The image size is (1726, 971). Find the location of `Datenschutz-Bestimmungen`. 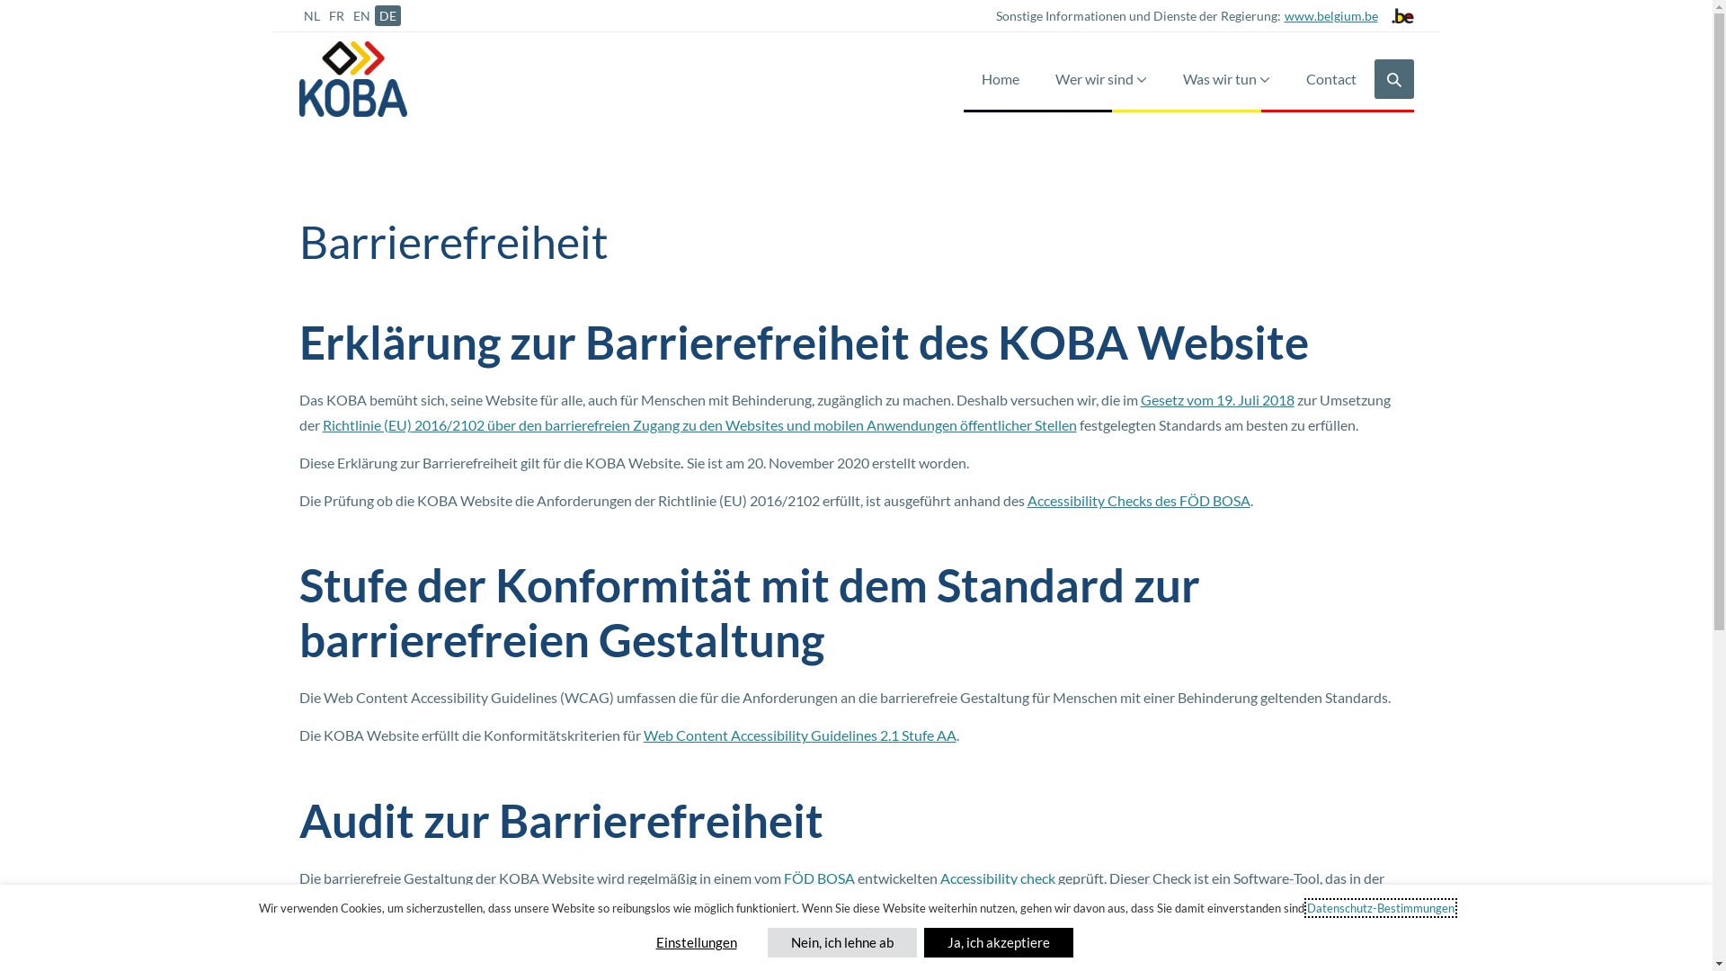

Datenschutz-Bestimmungen is located at coordinates (1381, 908).